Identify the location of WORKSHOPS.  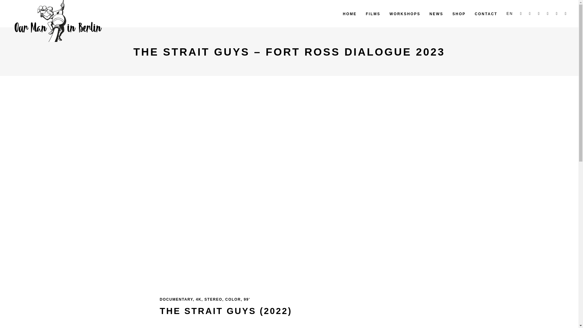
(405, 13).